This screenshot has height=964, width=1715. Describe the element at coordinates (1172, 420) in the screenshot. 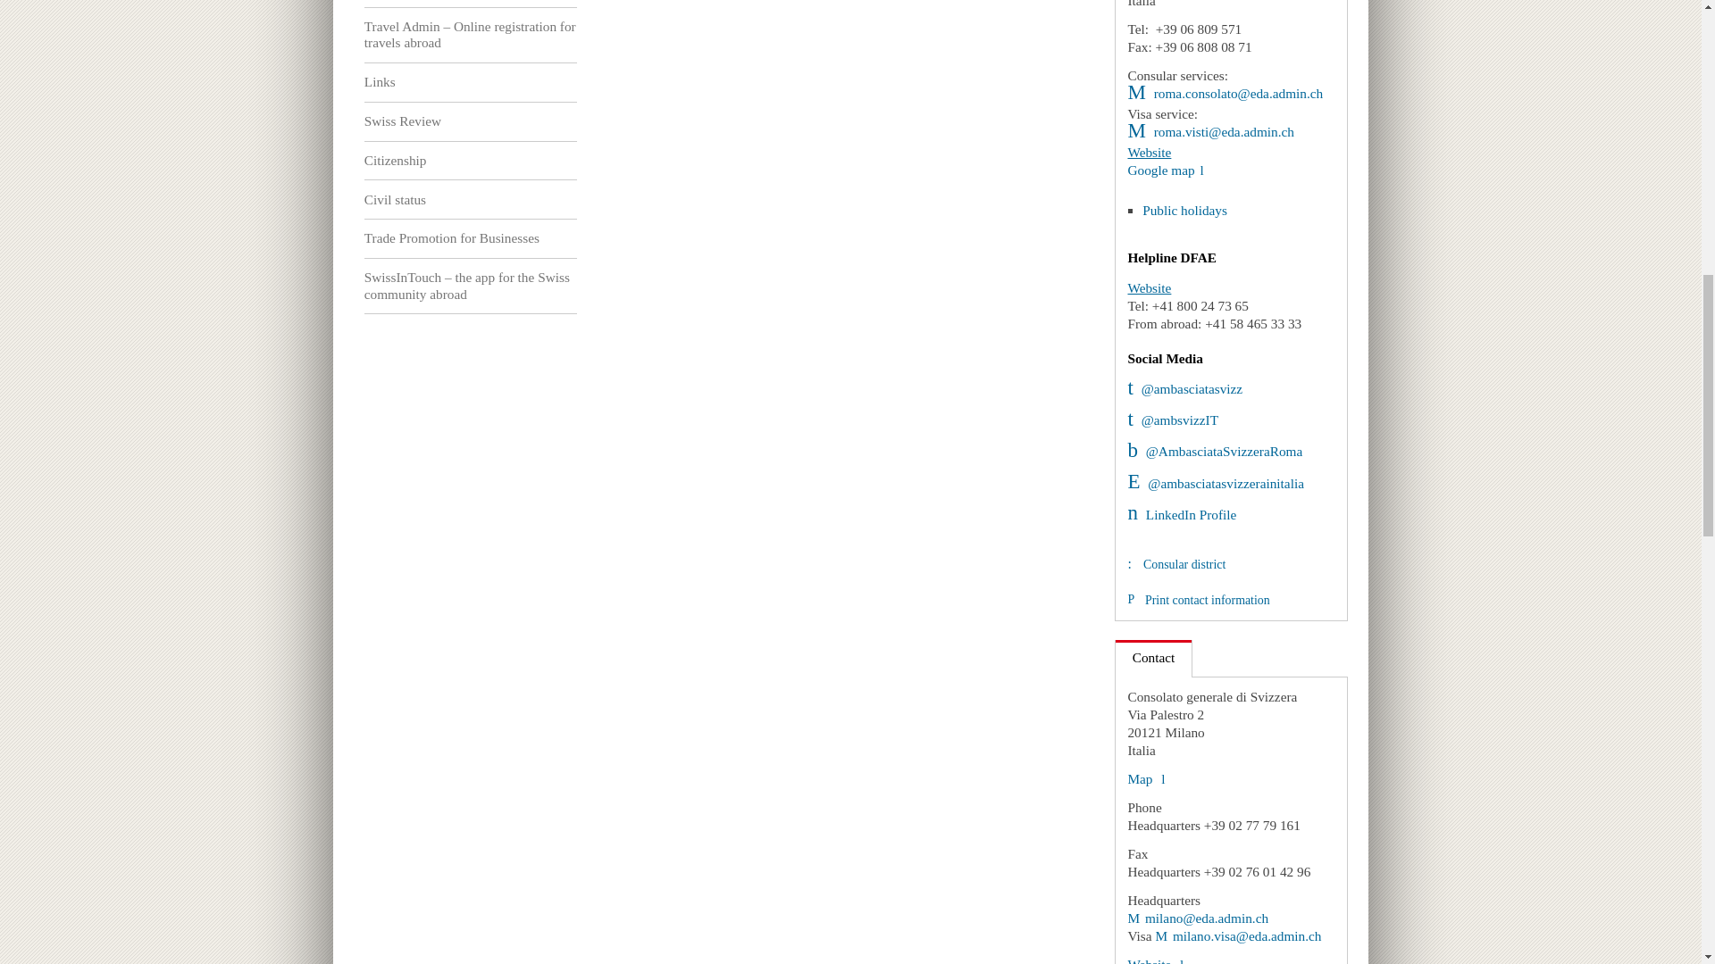

I see `External Link` at that location.